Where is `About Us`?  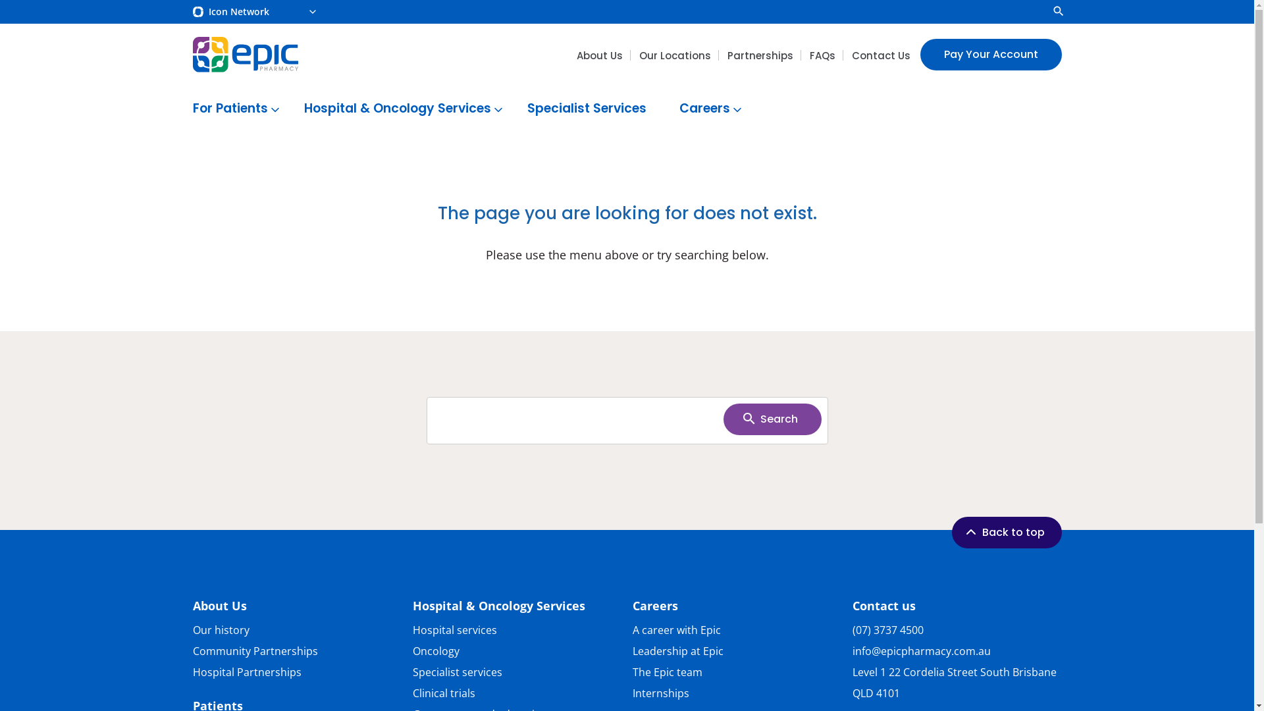
About Us is located at coordinates (600, 56).